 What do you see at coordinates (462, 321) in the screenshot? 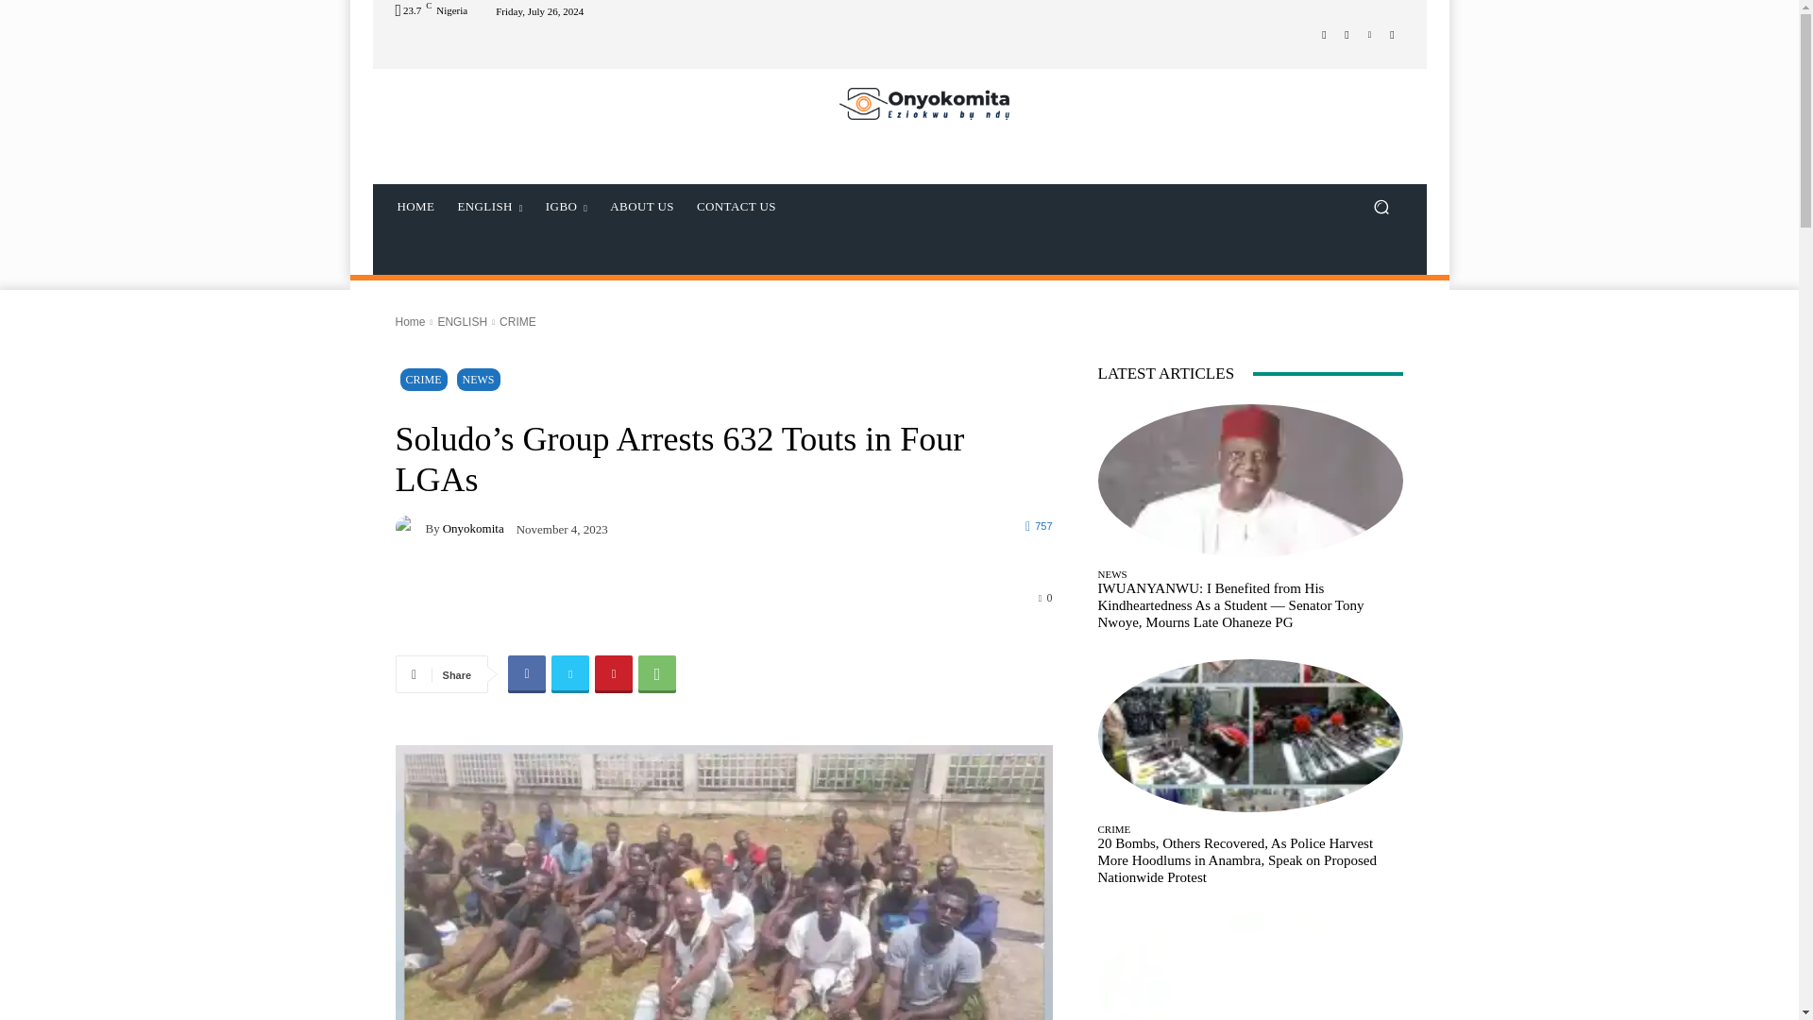
I see `View all posts in ENGLISH` at bounding box center [462, 321].